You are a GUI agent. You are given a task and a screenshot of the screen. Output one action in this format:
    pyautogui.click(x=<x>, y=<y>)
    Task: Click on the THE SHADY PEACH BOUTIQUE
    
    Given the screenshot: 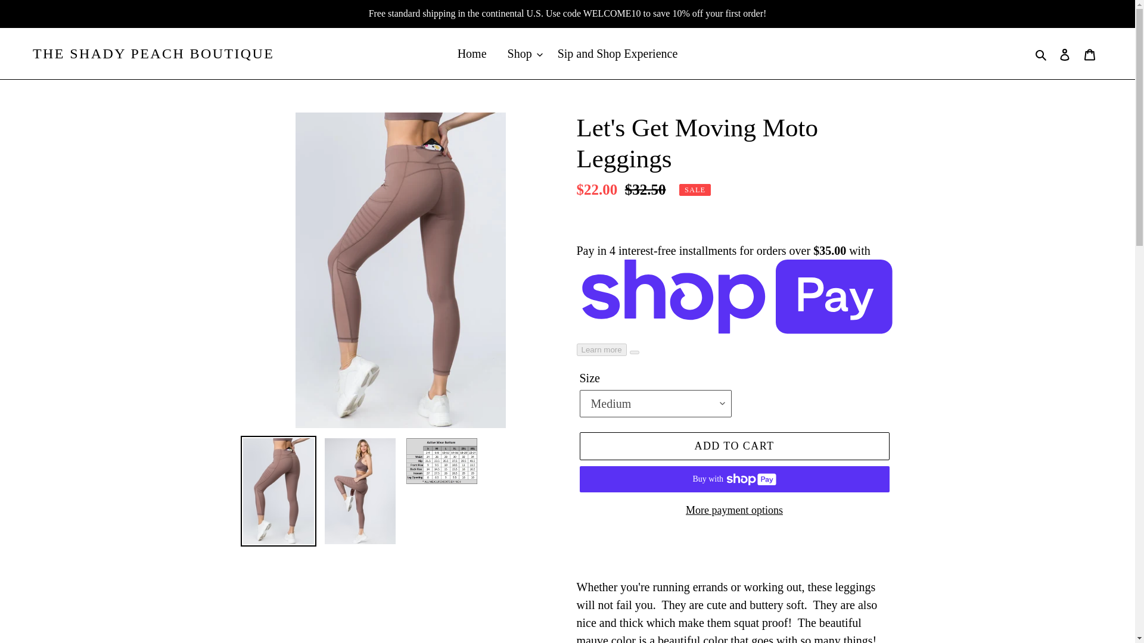 What is the action you would take?
    pyautogui.click(x=154, y=54)
    